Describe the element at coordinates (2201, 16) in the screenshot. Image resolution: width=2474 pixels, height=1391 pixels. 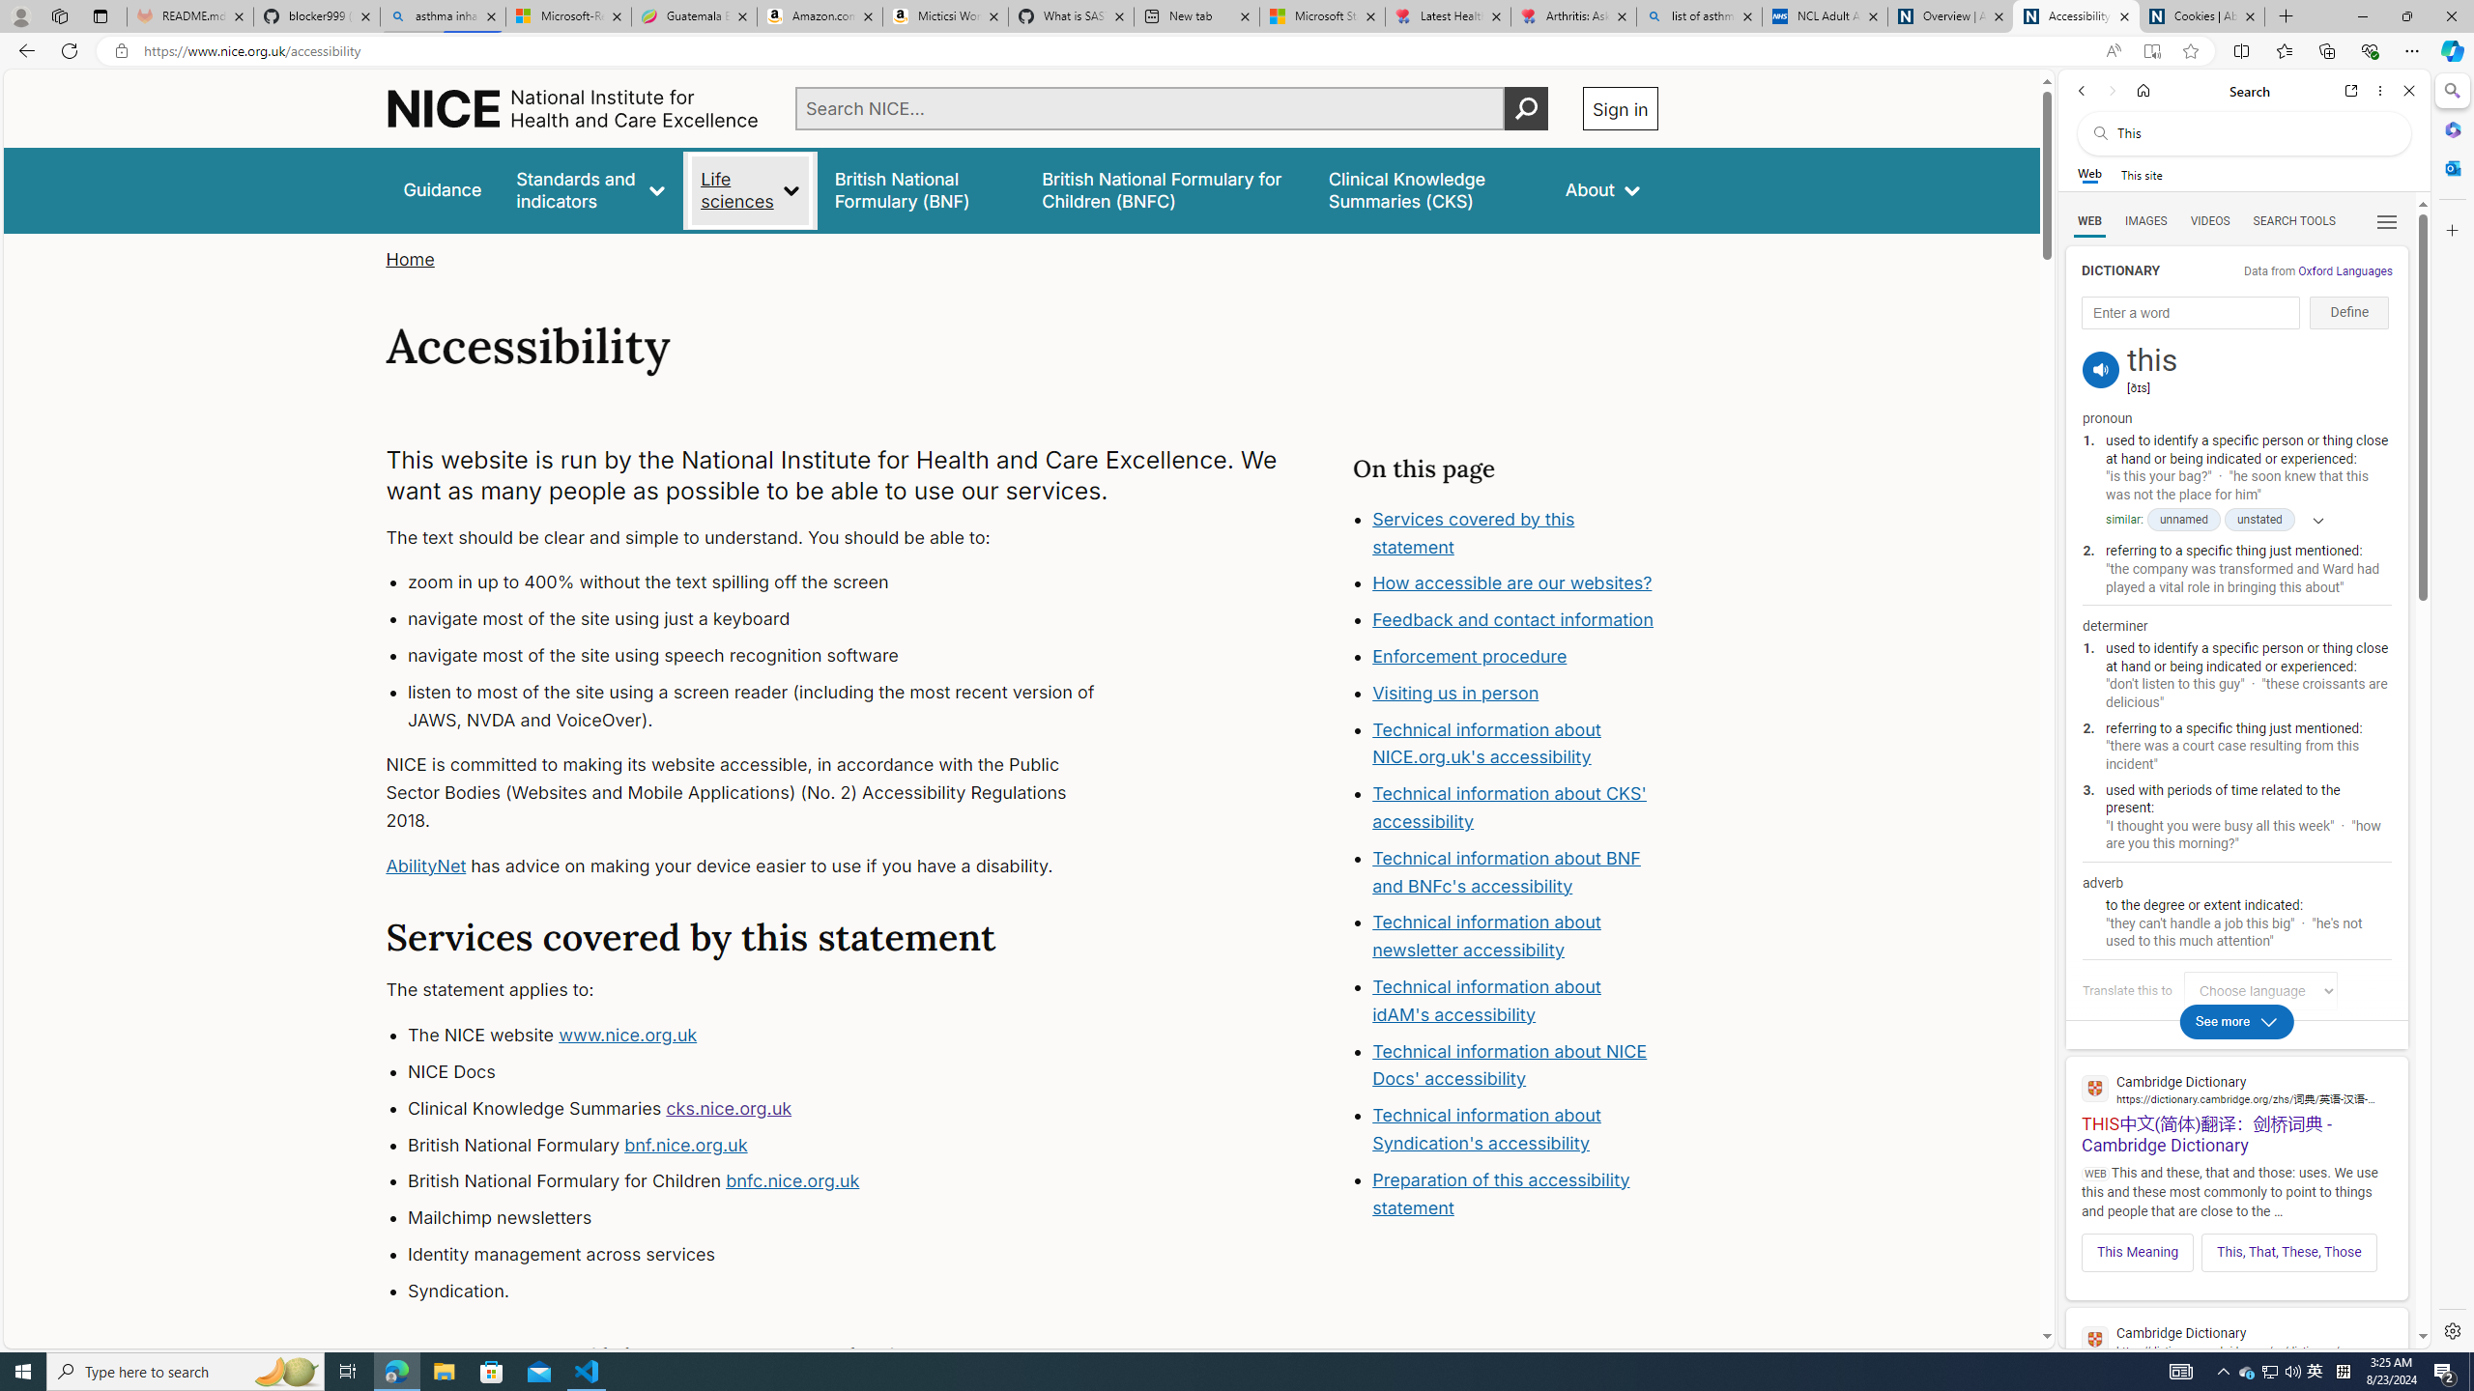
I see `Cookies | About | NICE` at that location.